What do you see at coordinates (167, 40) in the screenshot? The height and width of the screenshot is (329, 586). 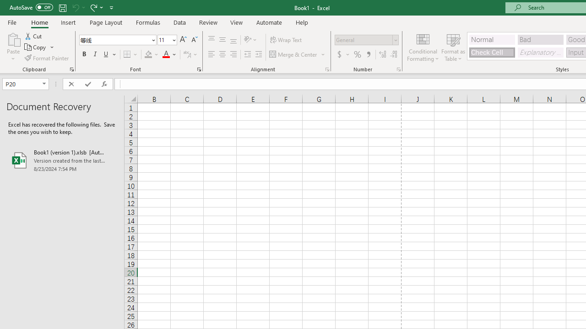 I see `Font Size` at bounding box center [167, 40].